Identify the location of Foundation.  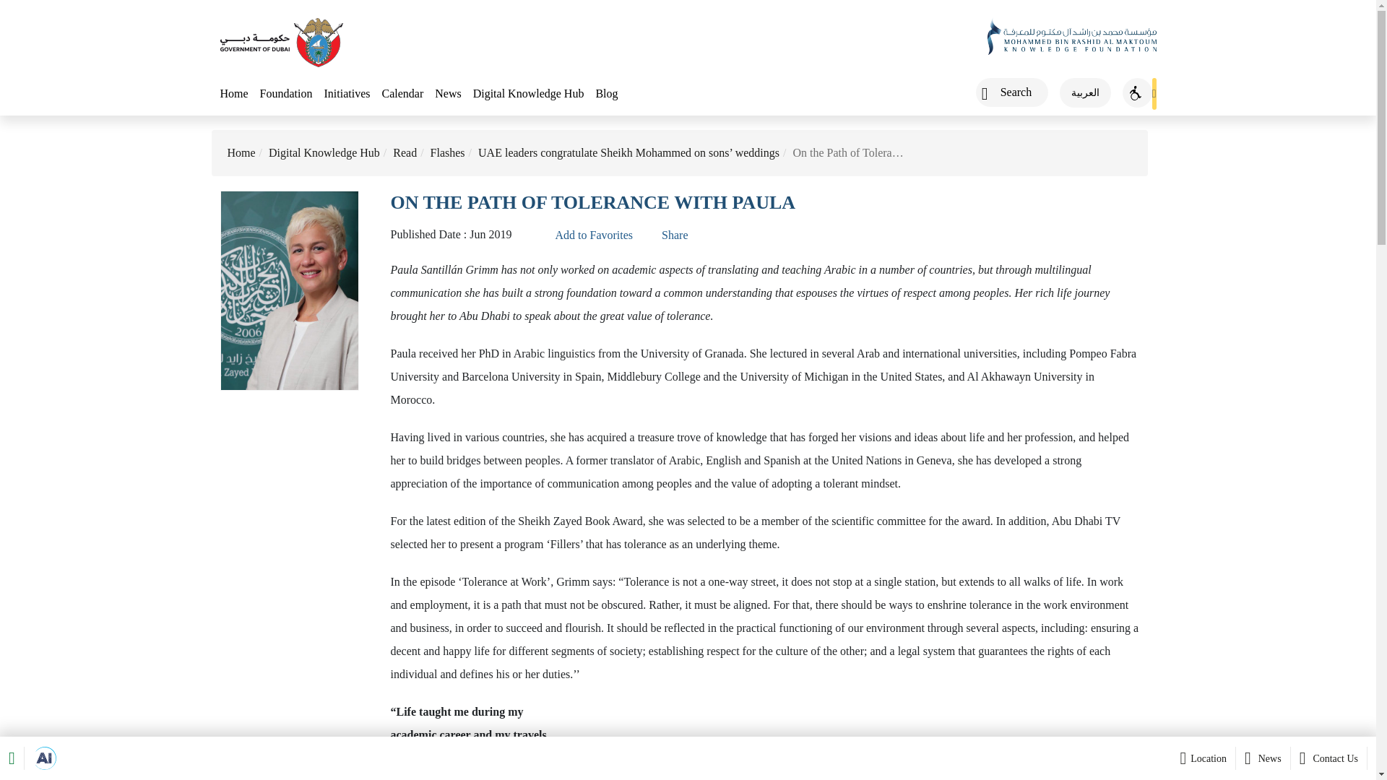
(286, 94).